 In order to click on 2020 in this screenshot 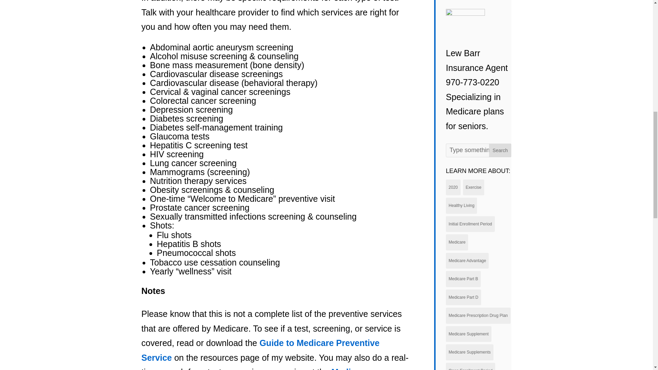, I will do `click(453, 187)`.